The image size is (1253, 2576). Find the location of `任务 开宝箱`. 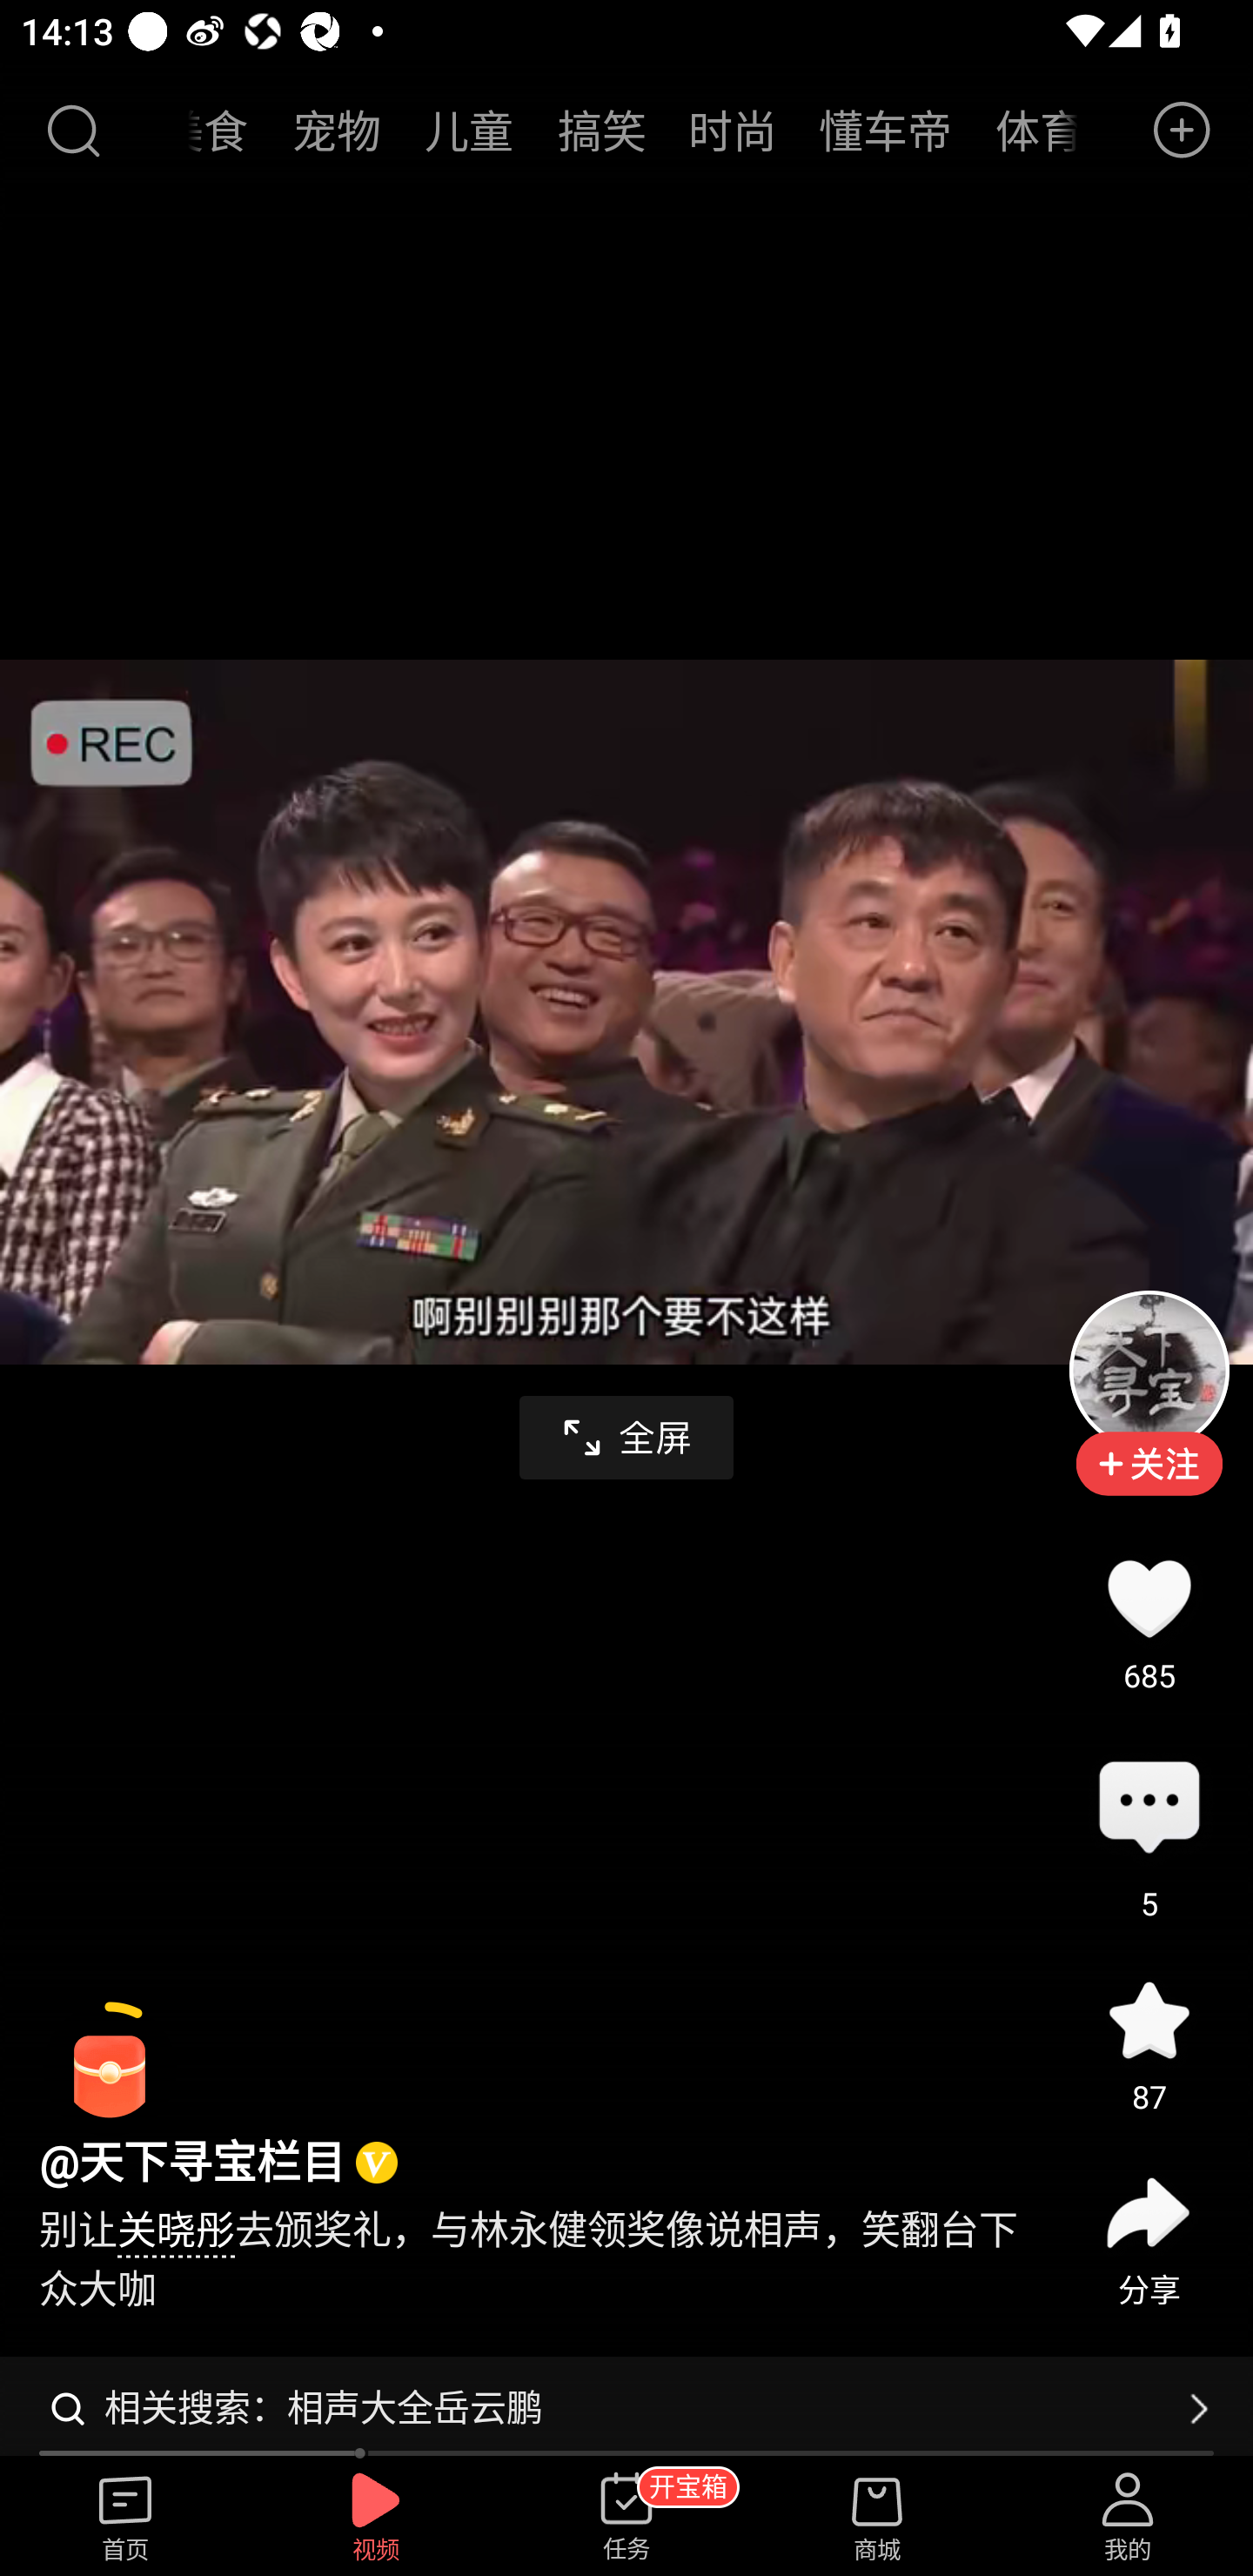

任务 开宝箱 is located at coordinates (626, 2518).